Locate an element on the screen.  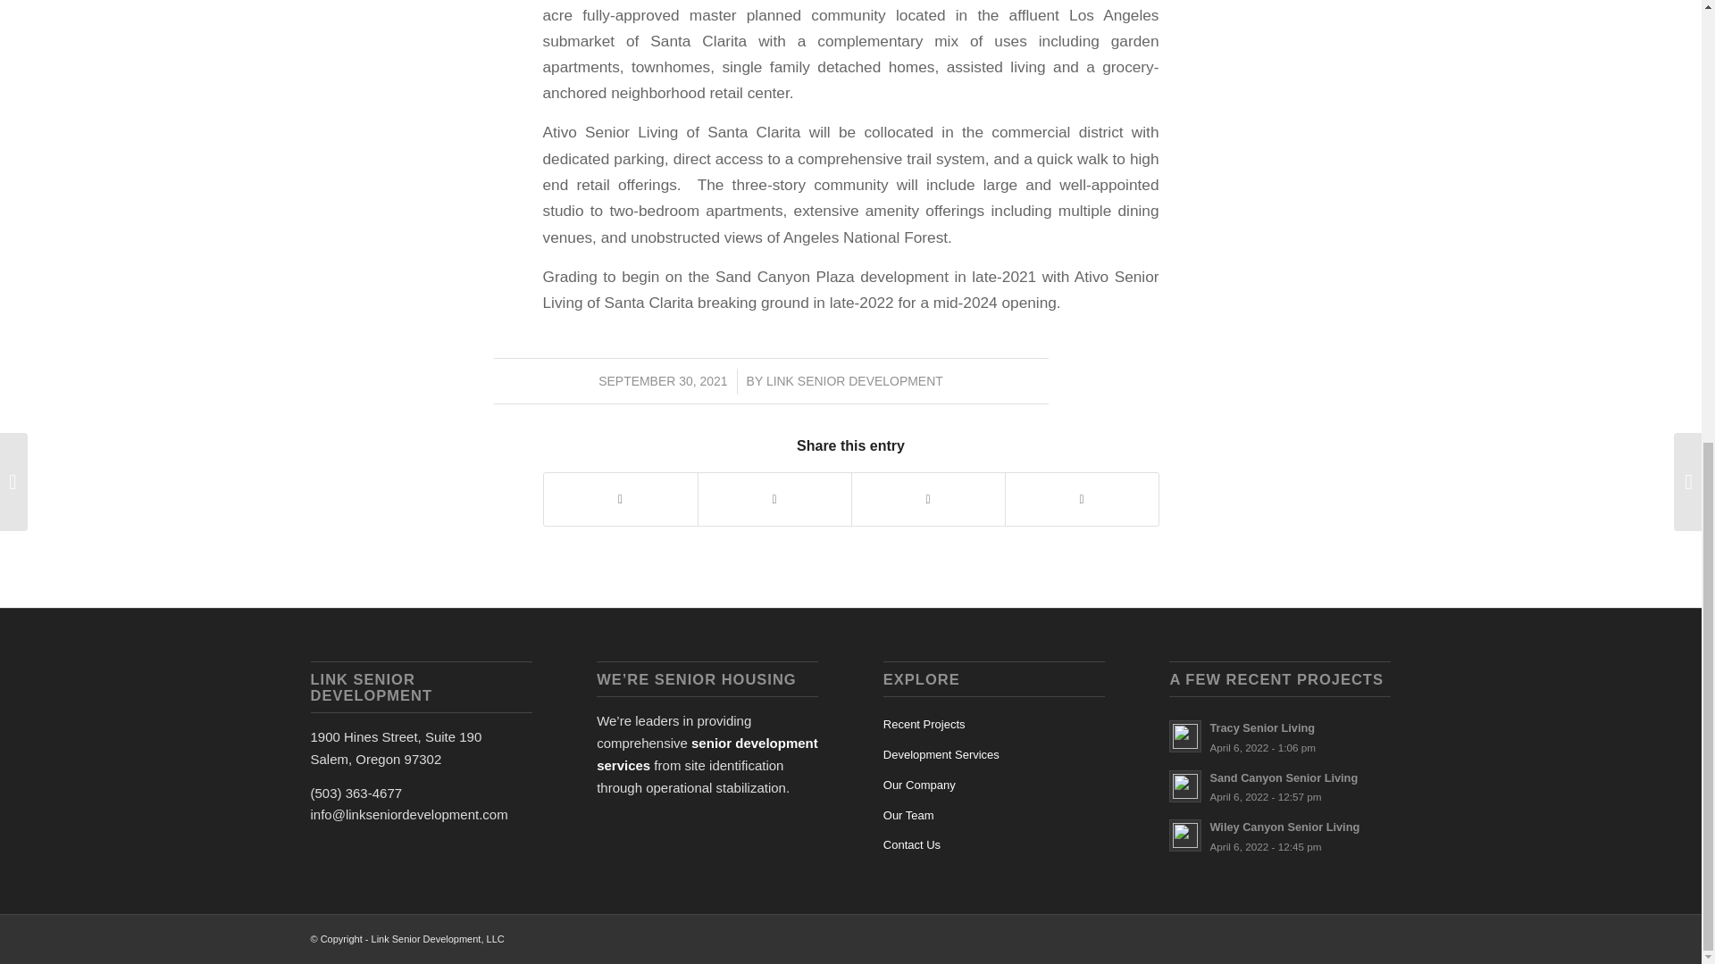
Our Team is located at coordinates (993, 816).